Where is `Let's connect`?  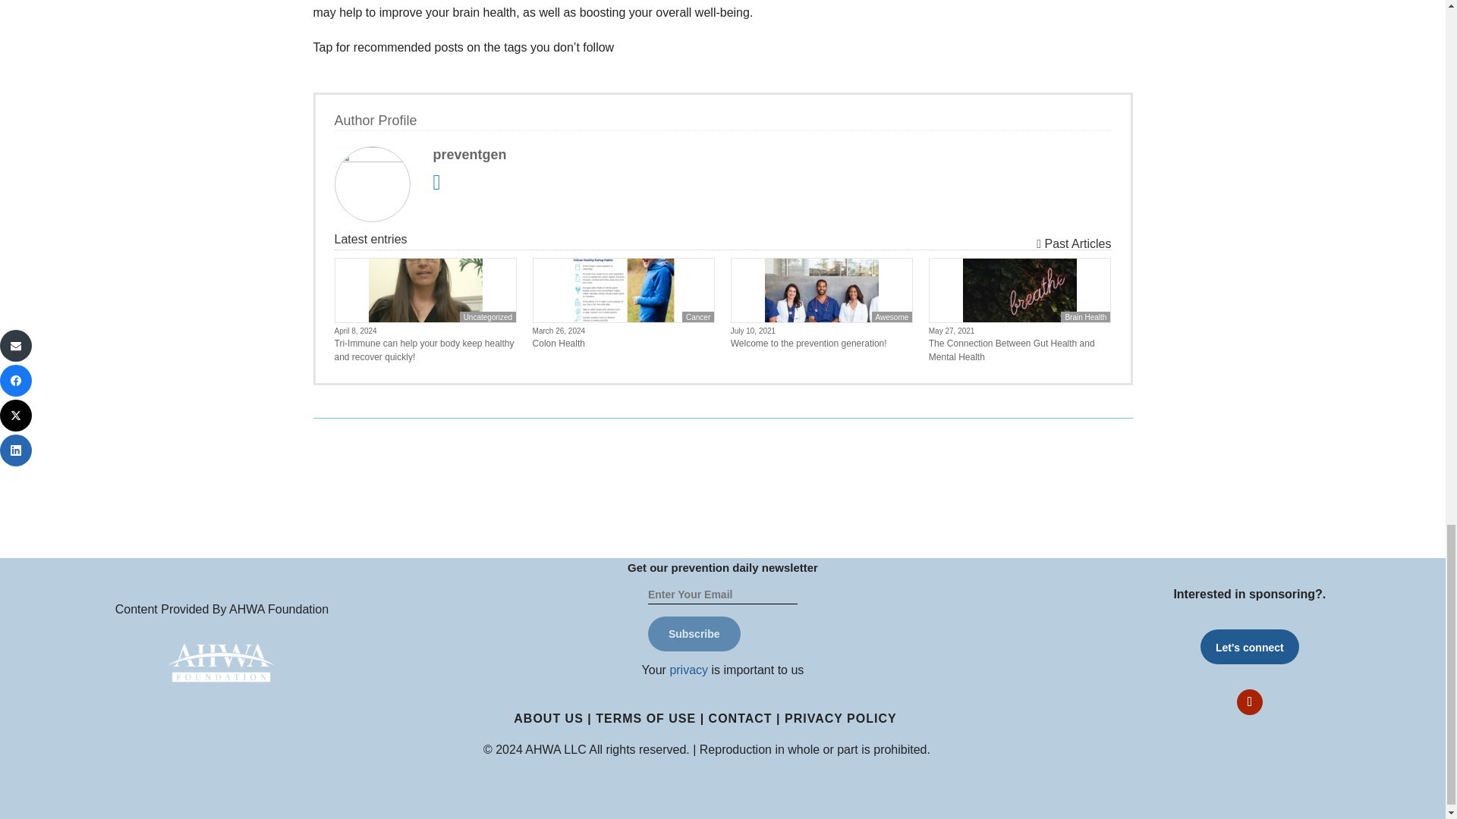 Let's connect is located at coordinates (1250, 646).